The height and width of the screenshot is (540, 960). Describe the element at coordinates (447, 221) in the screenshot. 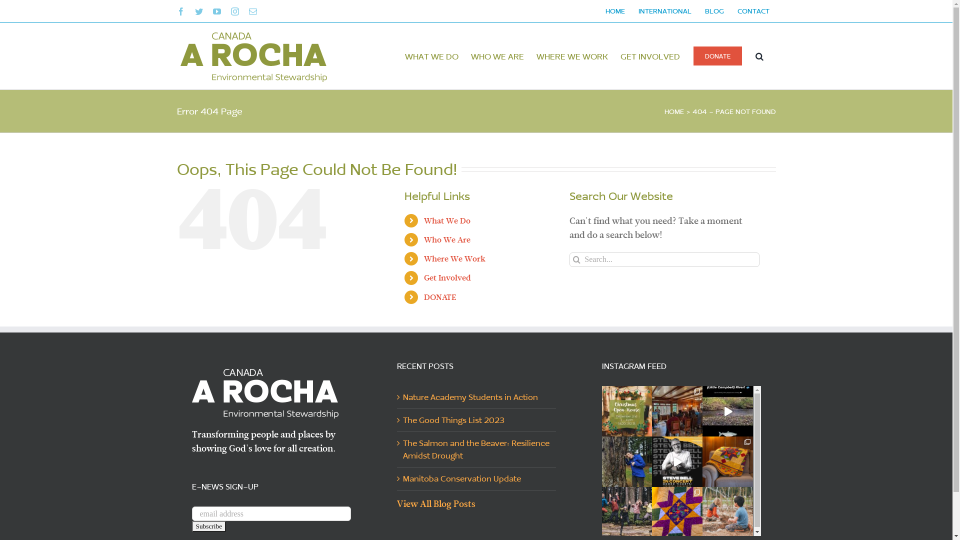

I see `What We Do` at that location.